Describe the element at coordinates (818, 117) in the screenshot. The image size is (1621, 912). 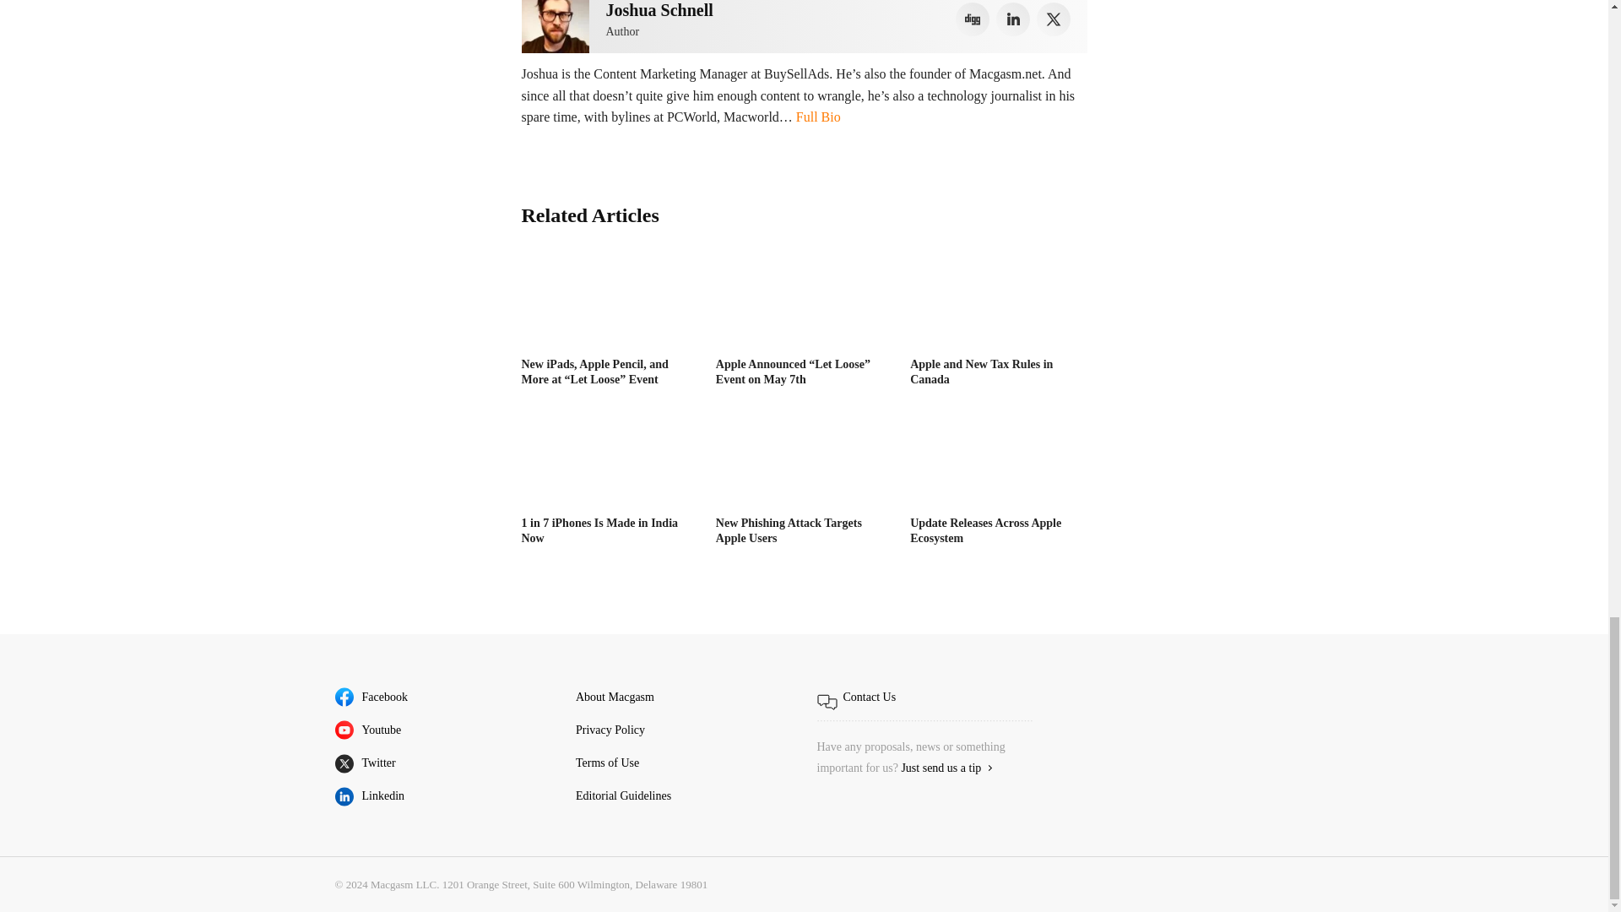
I see `Full Bio` at that location.